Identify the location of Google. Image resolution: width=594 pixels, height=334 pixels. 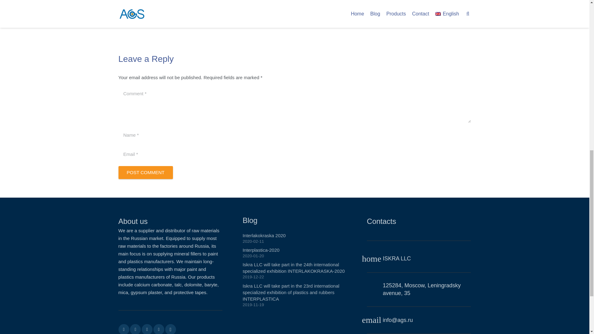
(147, 329).